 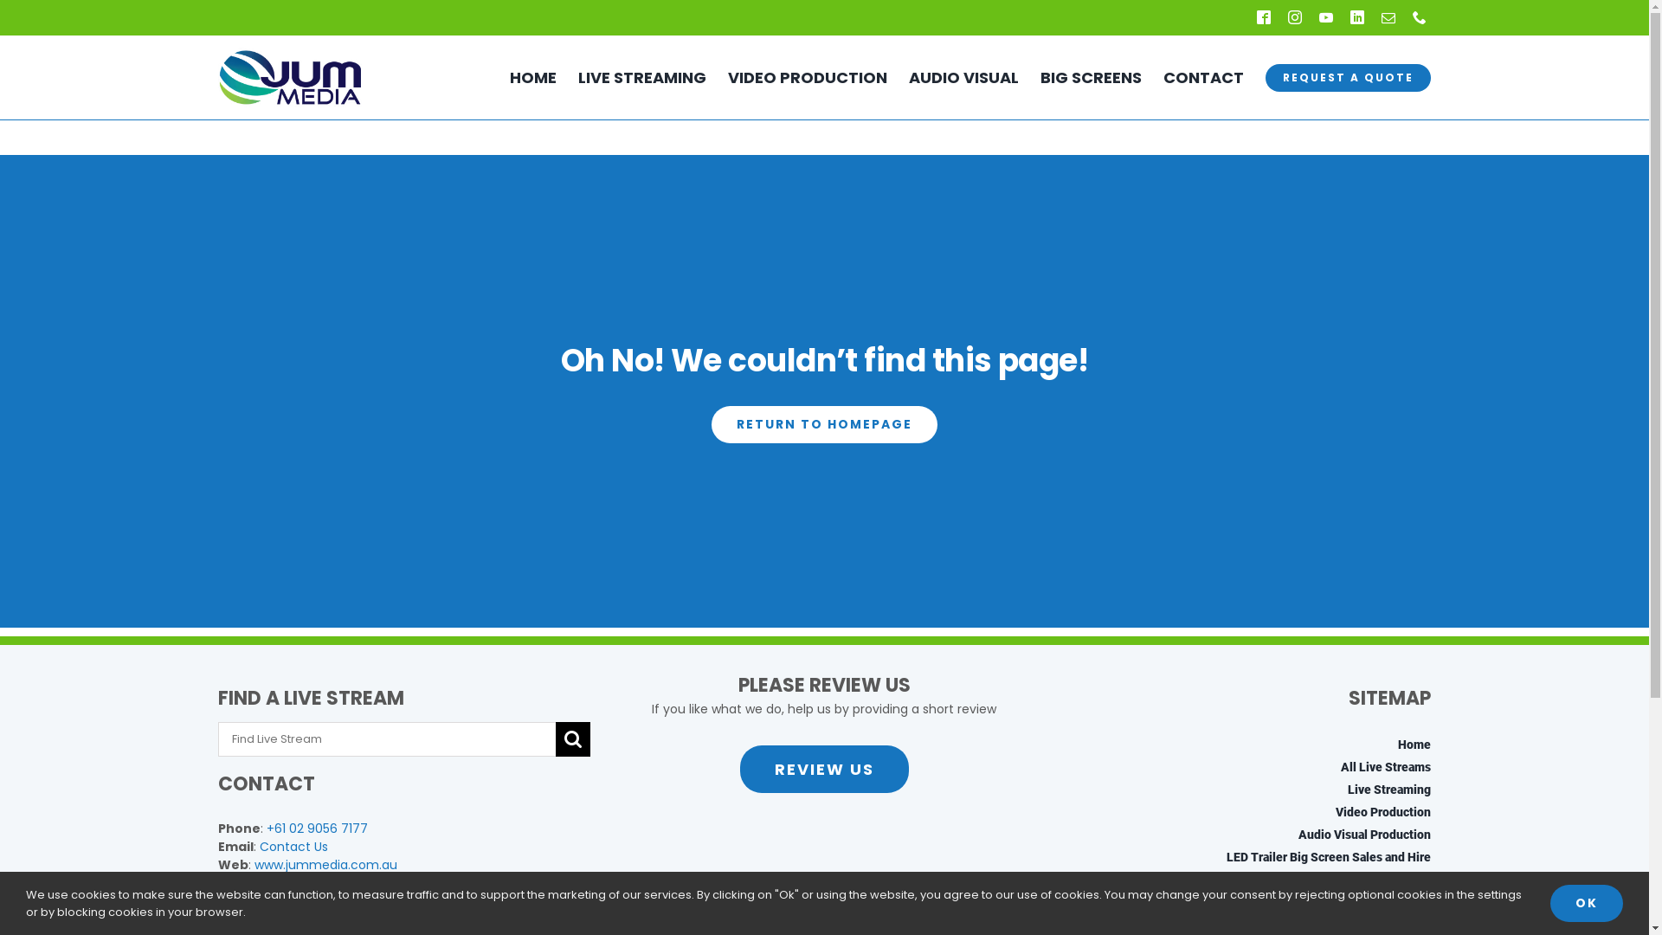 I want to click on BIG SCREENS, so click(x=1102, y=78).